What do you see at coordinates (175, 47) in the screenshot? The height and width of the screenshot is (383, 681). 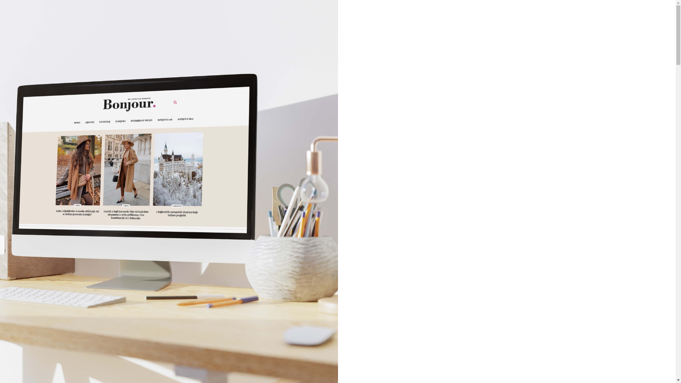 I see `3rd party ad content` at bounding box center [175, 47].